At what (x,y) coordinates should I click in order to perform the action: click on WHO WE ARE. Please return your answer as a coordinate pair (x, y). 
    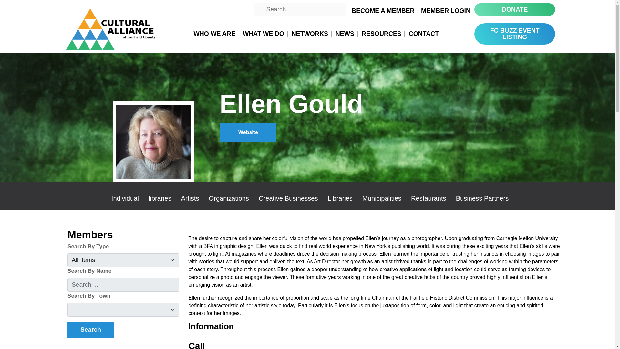
    Looking at the image, I should click on (214, 34).